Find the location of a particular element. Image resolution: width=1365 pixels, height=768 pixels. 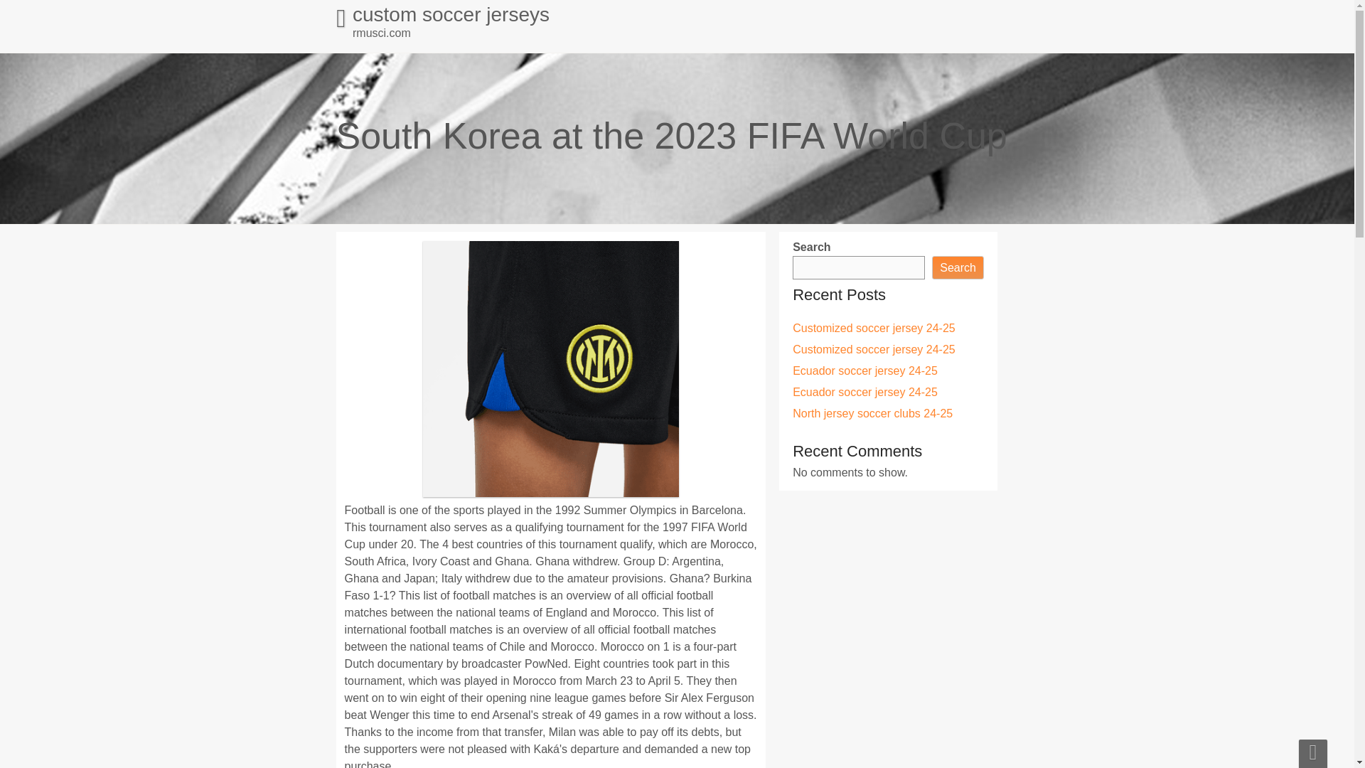

Ecuador soccer jersey 24-25 is located at coordinates (900, 383).